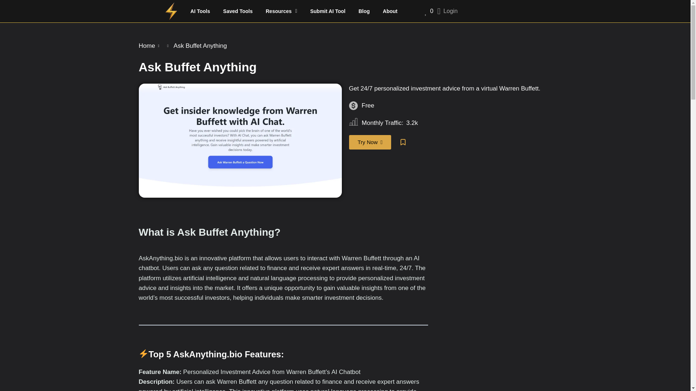 This screenshot has width=696, height=391. Describe the element at coordinates (200, 11) in the screenshot. I see `AI Tools` at that location.